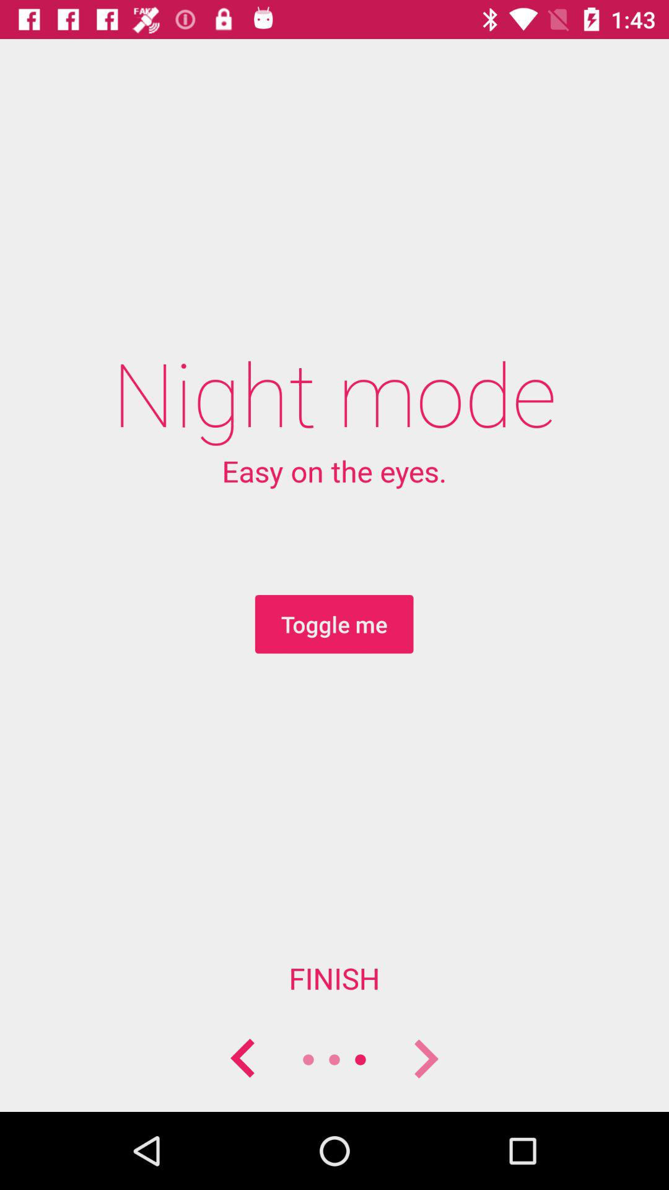 The height and width of the screenshot is (1190, 669). What do you see at coordinates (425, 1060) in the screenshot?
I see `choose icon below the finish` at bounding box center [425, 1060].